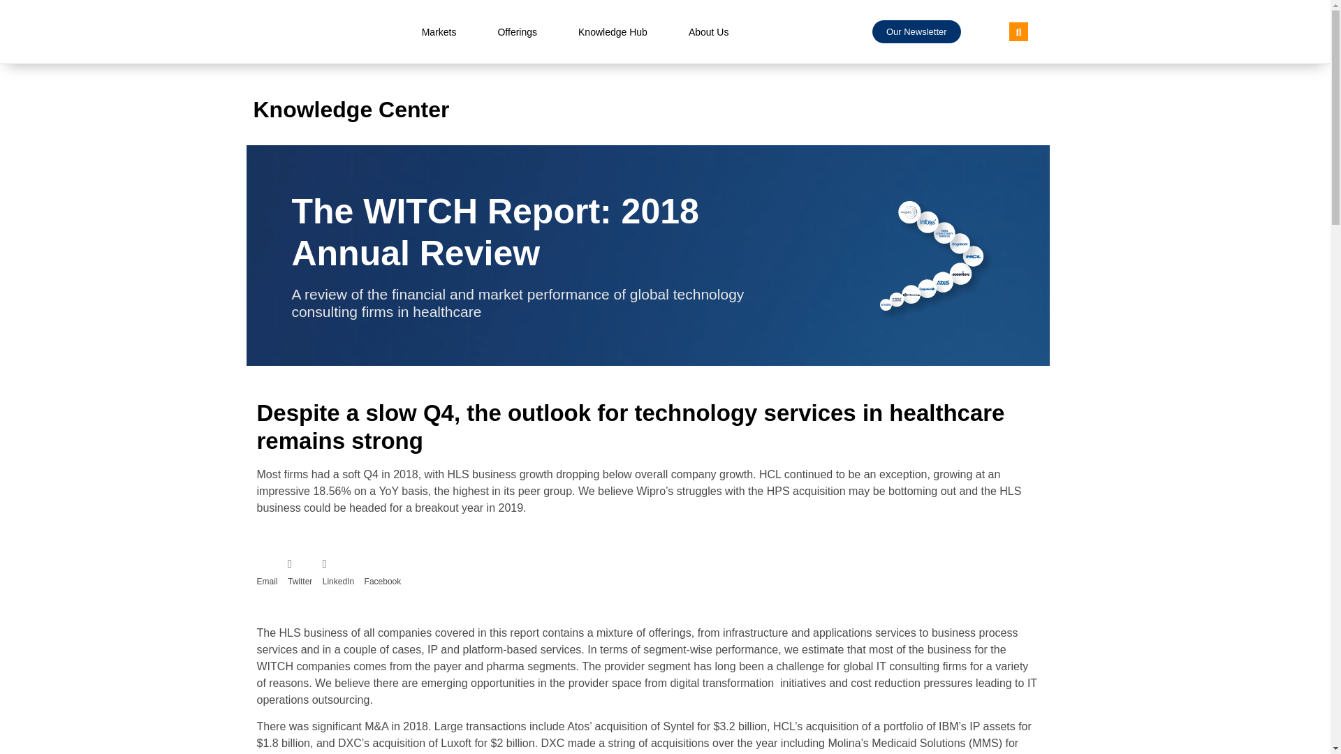  Describe the element at coordinates (613, 32) in the screenshot. I see `Knowledge Hub` at that location.